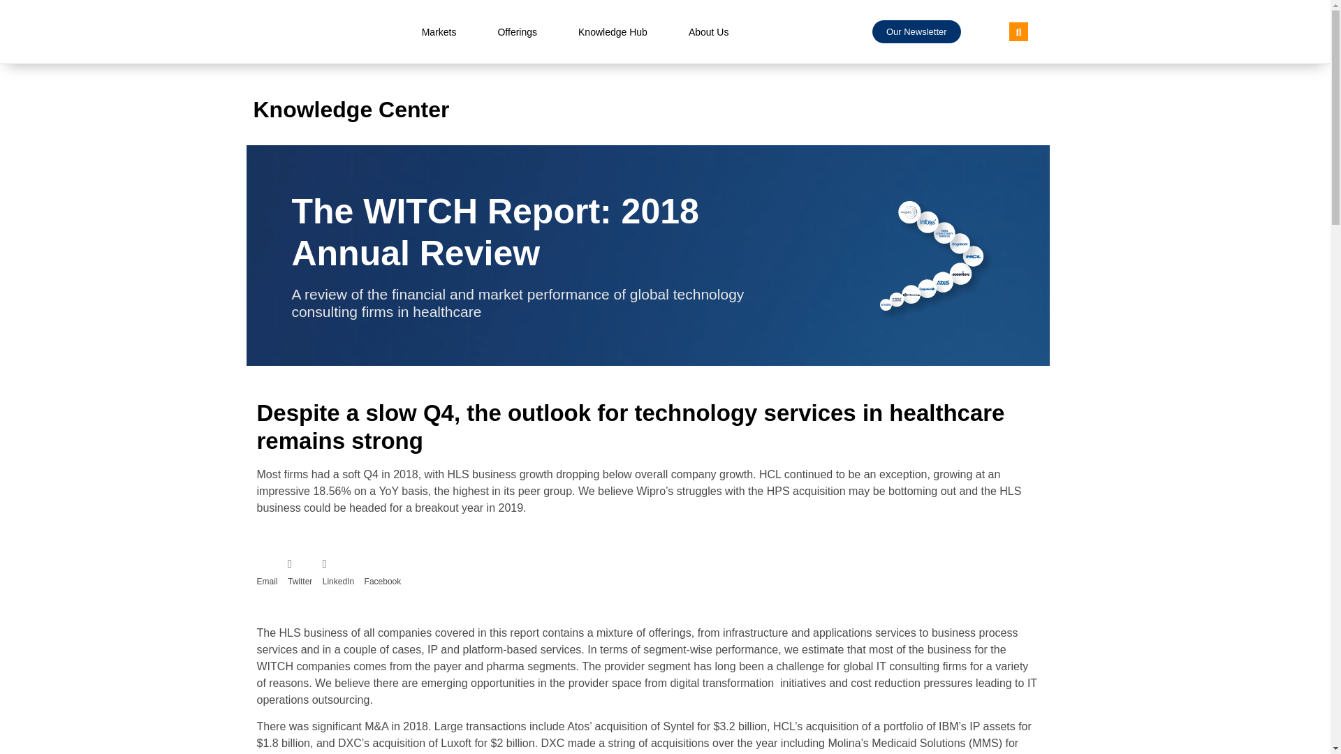  Describe the element at coordinates (613, 32) in the screenshot. I see `Knowledge Hub` at that location.